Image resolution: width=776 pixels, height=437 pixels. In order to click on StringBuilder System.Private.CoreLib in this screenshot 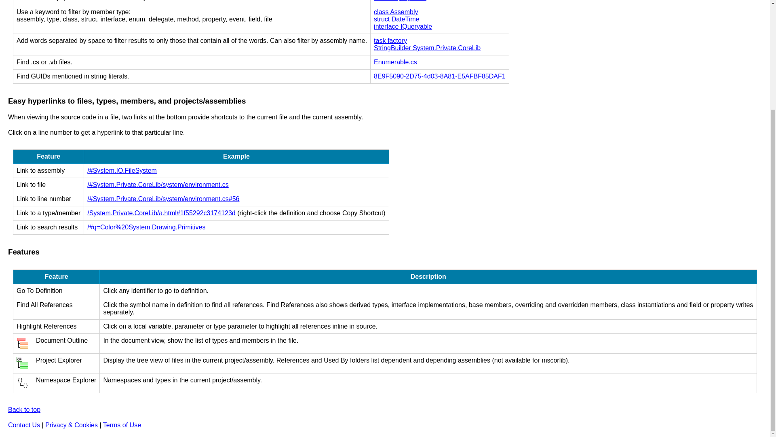, I will do `click(427, 48)`.